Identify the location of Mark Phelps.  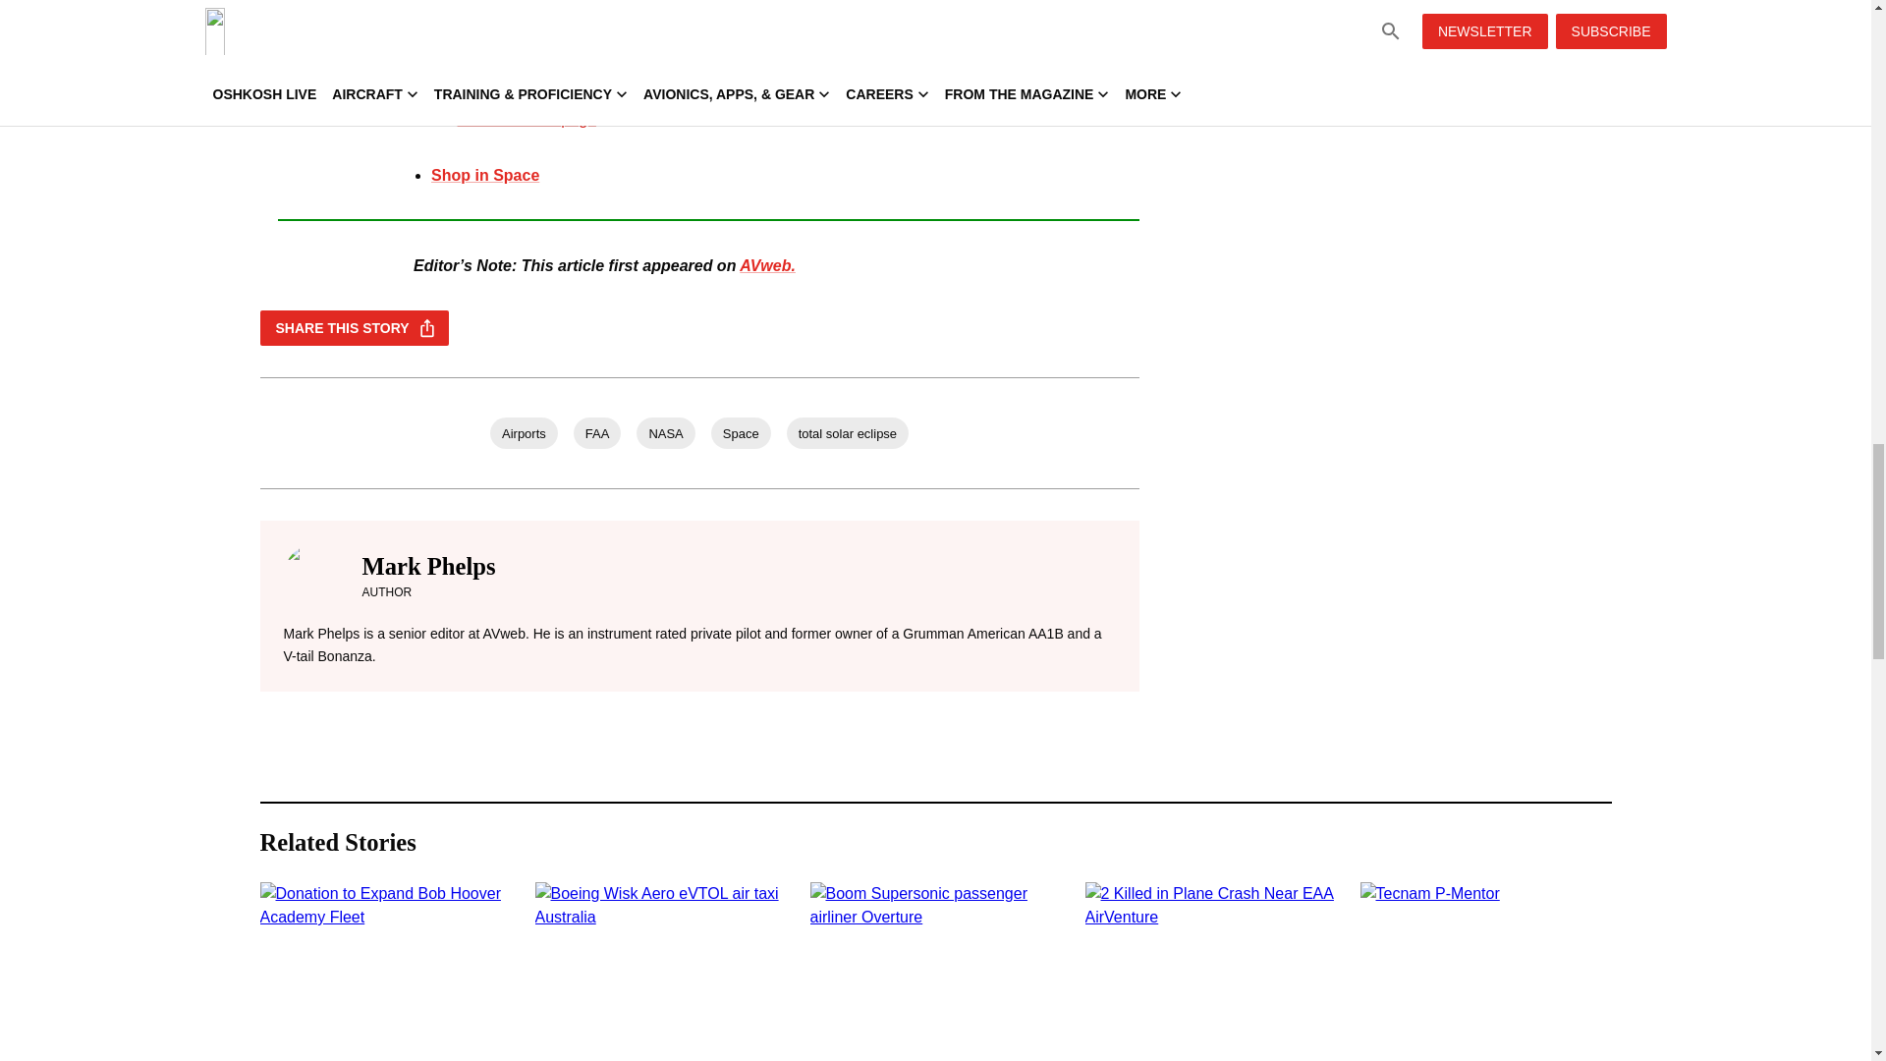
(428, 566).